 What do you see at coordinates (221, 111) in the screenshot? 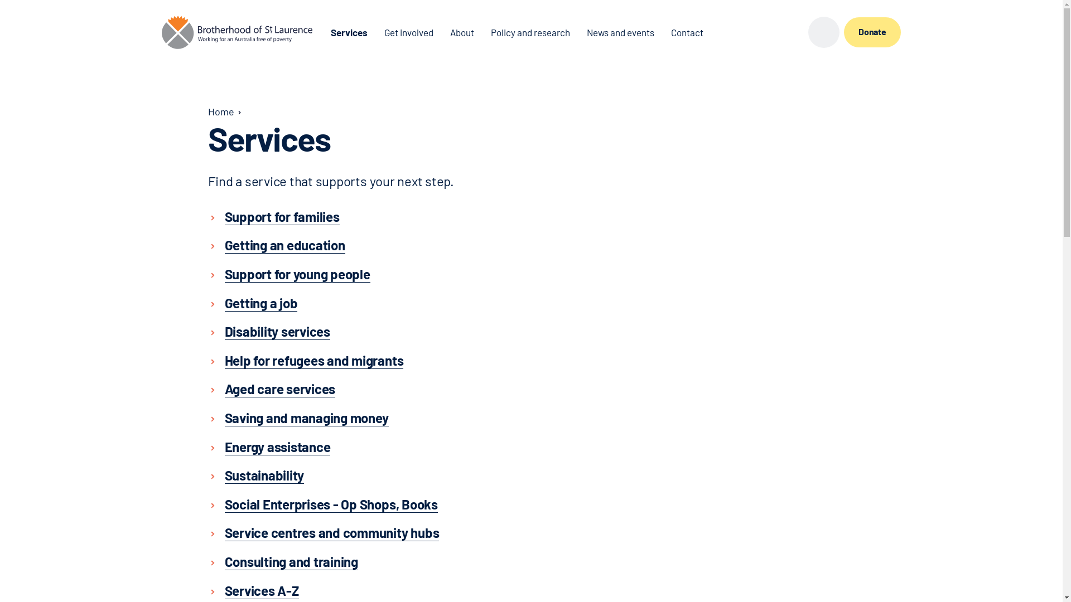
I see `Home` at bounding box center [221, 111].